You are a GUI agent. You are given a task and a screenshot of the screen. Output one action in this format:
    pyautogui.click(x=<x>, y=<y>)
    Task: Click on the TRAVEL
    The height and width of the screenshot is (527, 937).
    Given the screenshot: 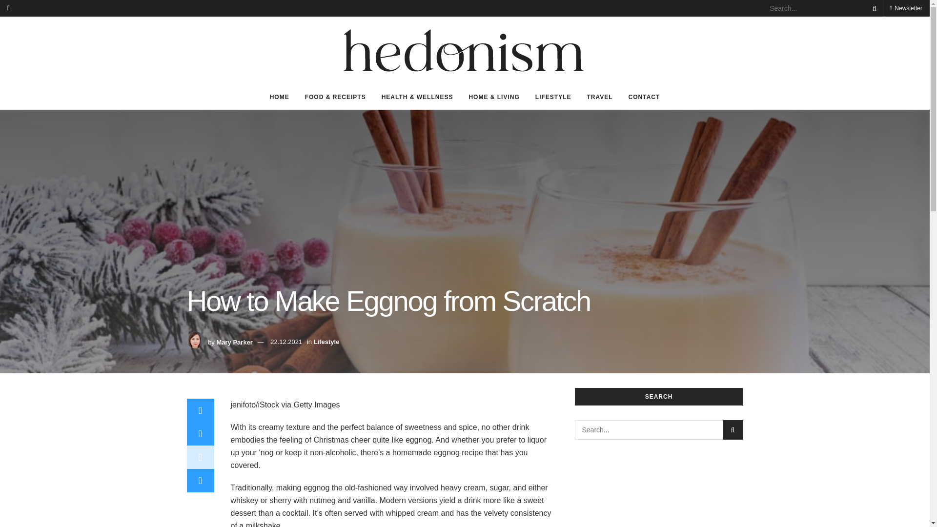 What is the action you would take?
    pyautogui.click(x=599, y=97)
    